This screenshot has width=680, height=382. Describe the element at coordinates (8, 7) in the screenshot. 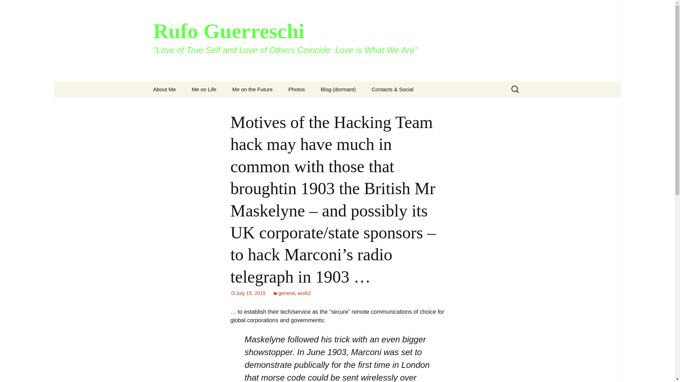

I see `Search` at that location.